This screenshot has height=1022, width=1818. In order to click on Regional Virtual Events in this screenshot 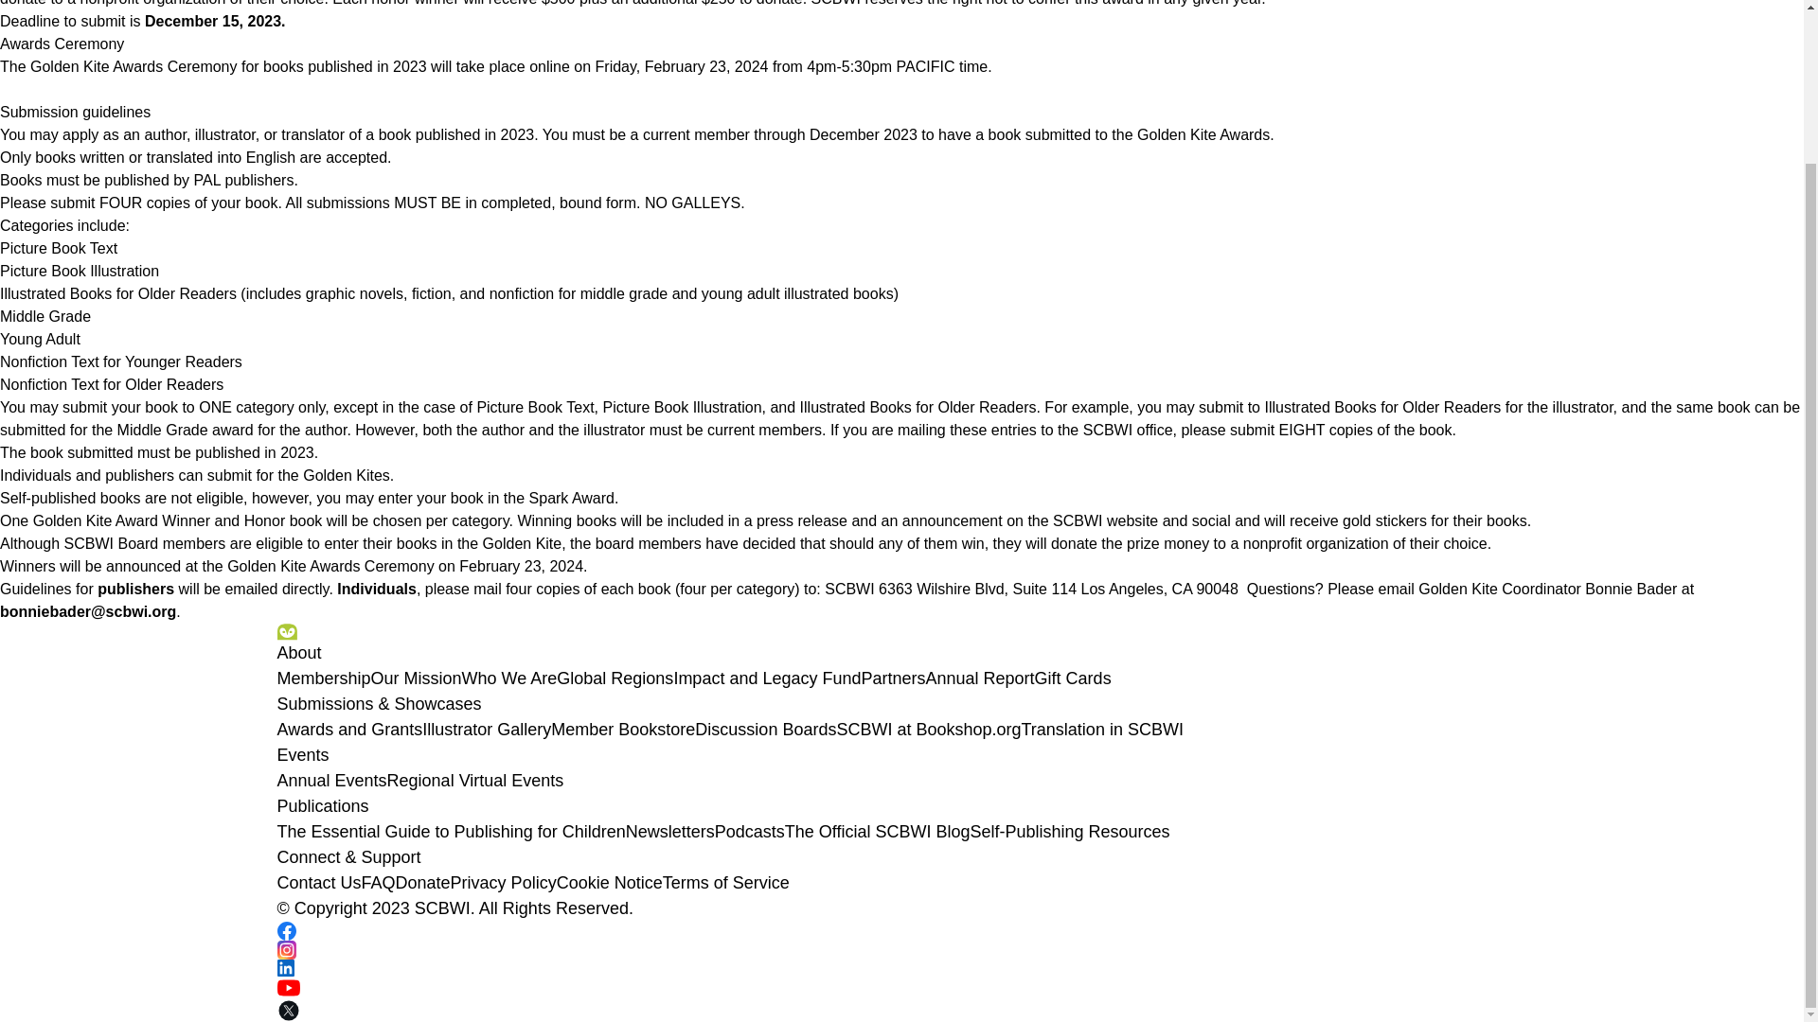, I will do `click(475, 780)`.